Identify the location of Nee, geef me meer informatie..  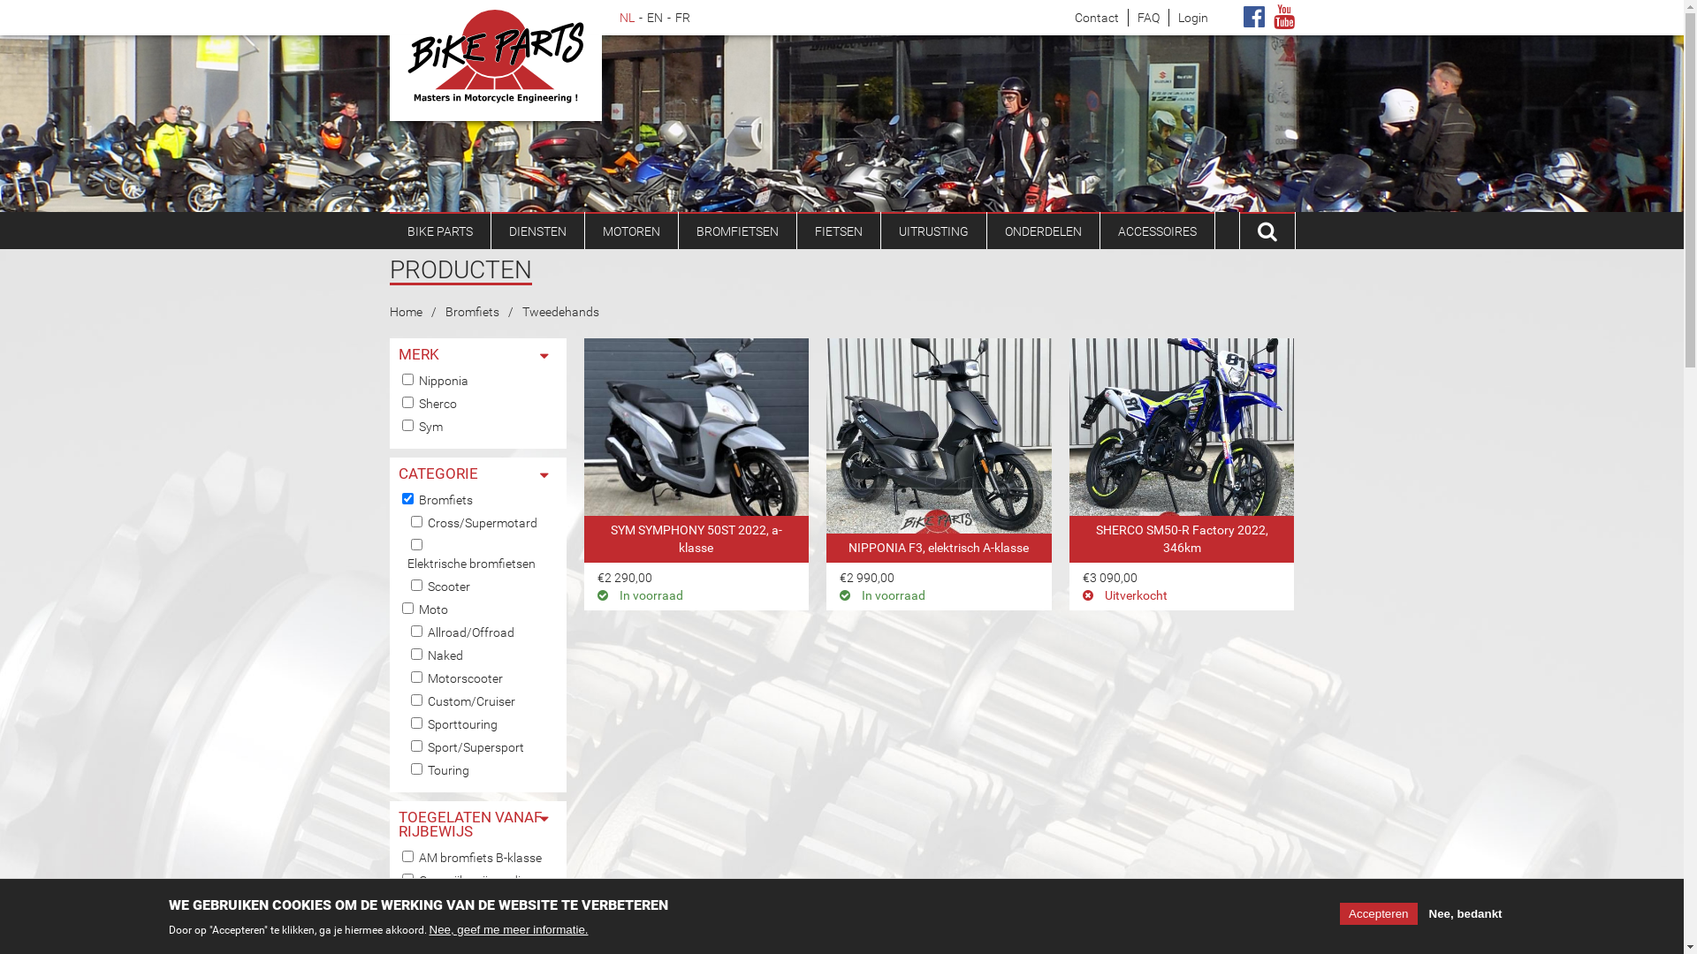
(509, 929).